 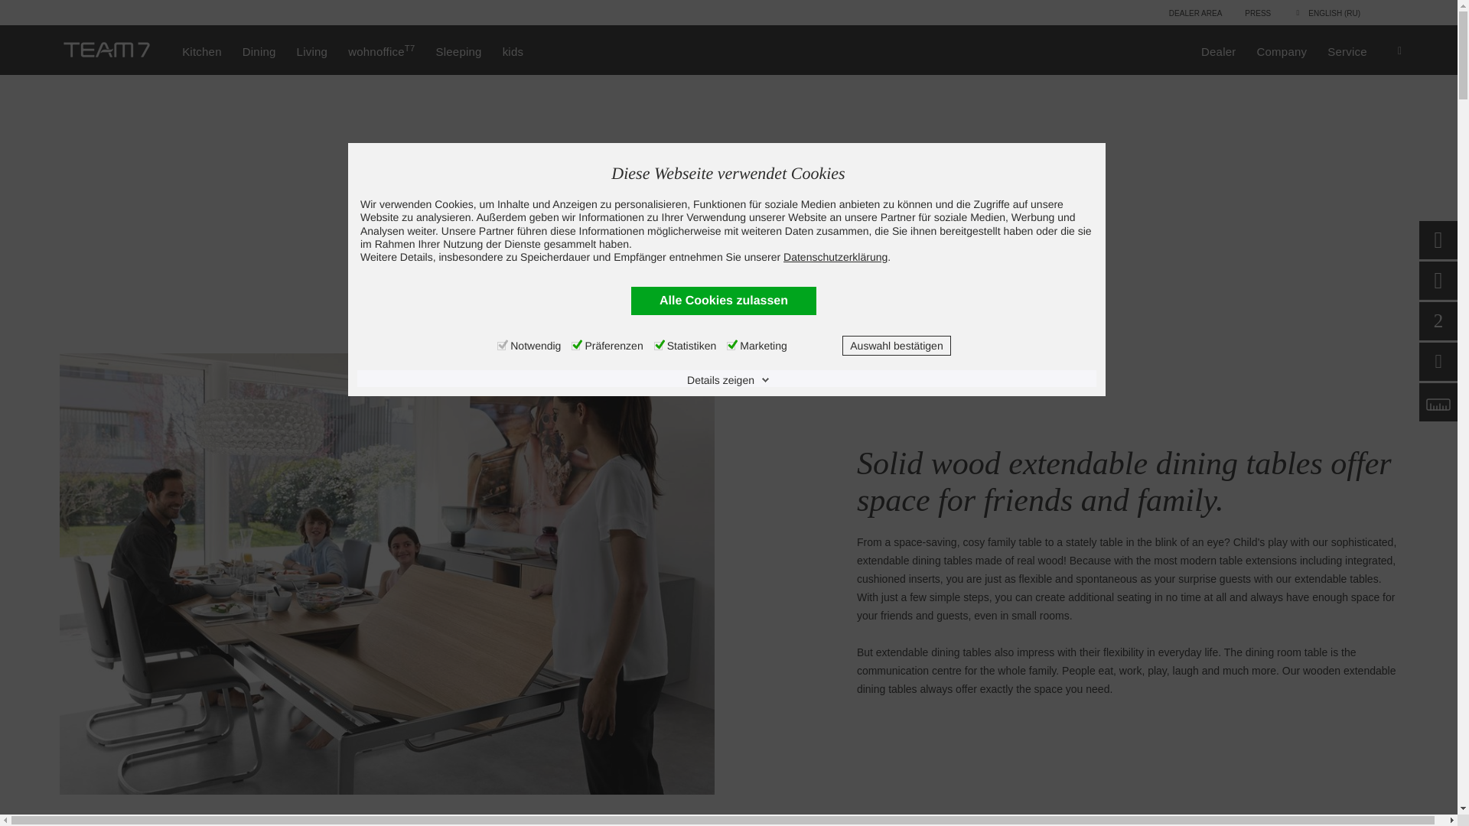 What do you see at coordinates (728, 379) in the screenshot?
I see `Details zeigen` at bounding box center [728, 379].